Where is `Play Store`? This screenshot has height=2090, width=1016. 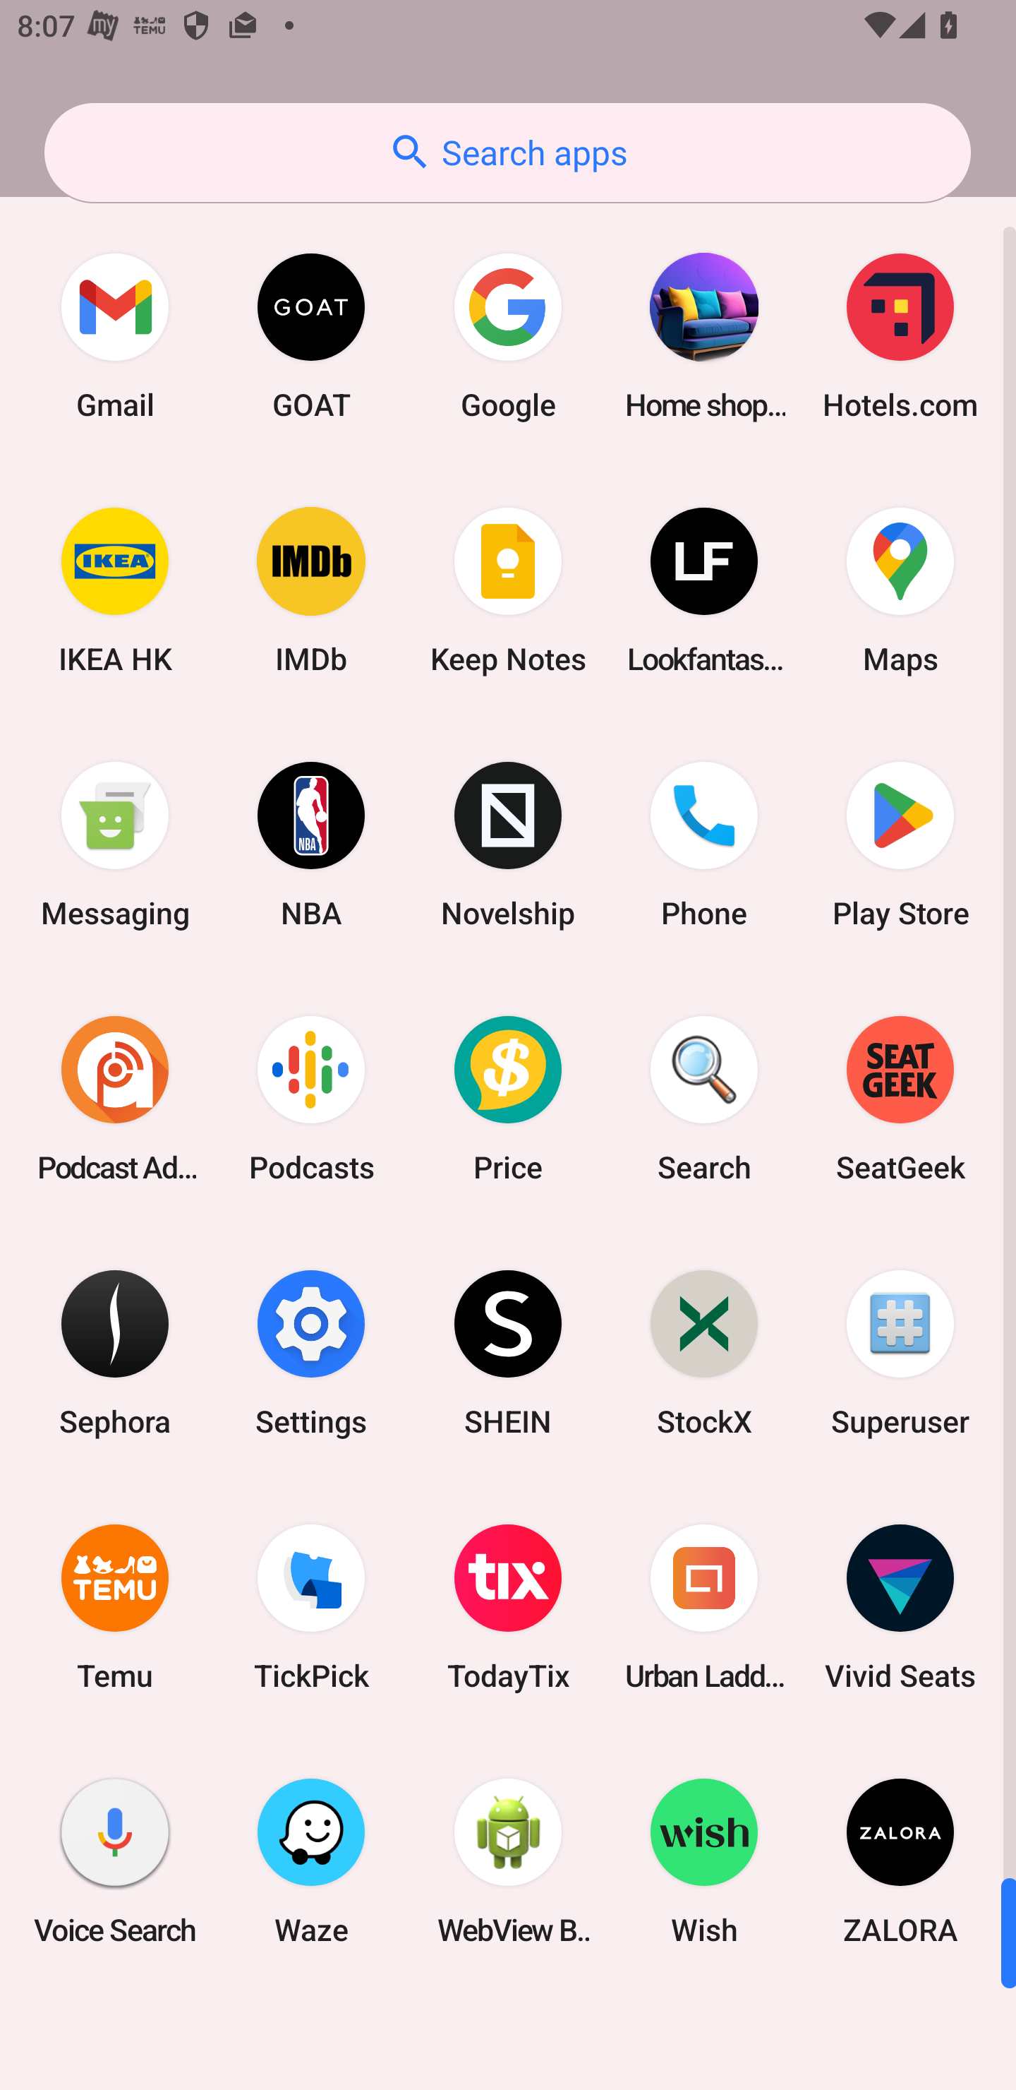
Play Store is located at coordinates (900, 844).